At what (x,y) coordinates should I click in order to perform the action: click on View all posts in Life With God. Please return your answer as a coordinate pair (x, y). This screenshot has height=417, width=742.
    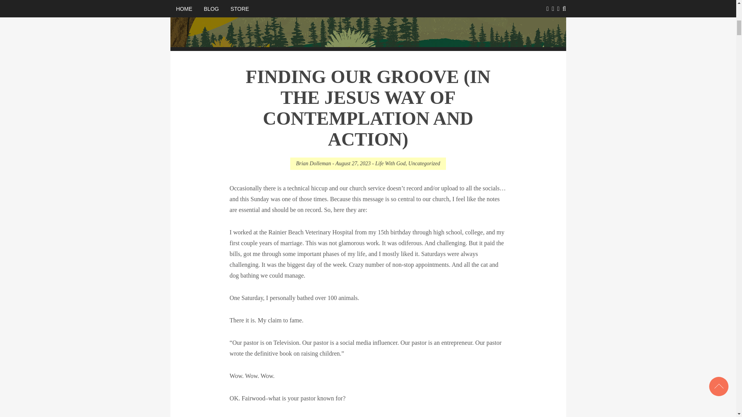
    Looking at the image, I should click on (390, 163).